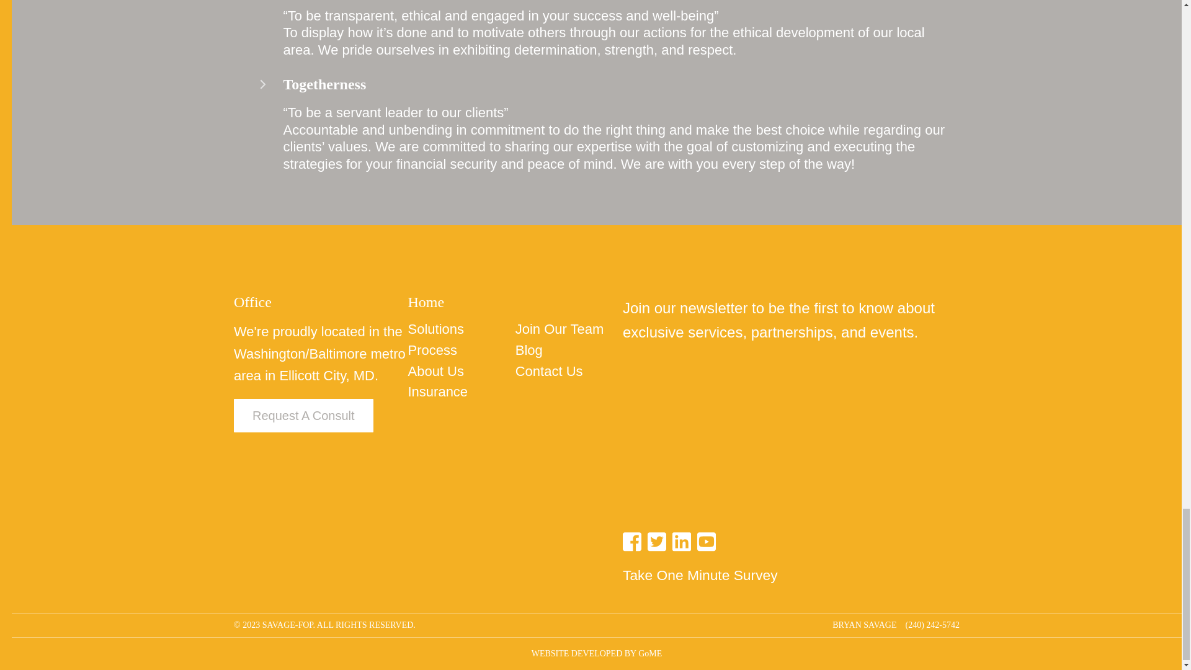 The height and width of the screenshot is (670, 1191). Describe the element at coordinates (529, 350) in the screenshot. I see `Blog` at that location.